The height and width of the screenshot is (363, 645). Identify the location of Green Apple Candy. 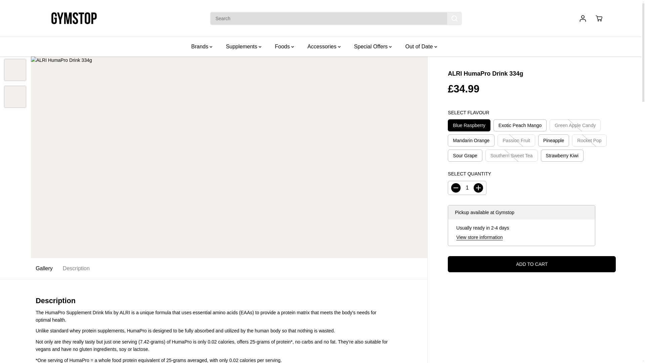
(575, 125).